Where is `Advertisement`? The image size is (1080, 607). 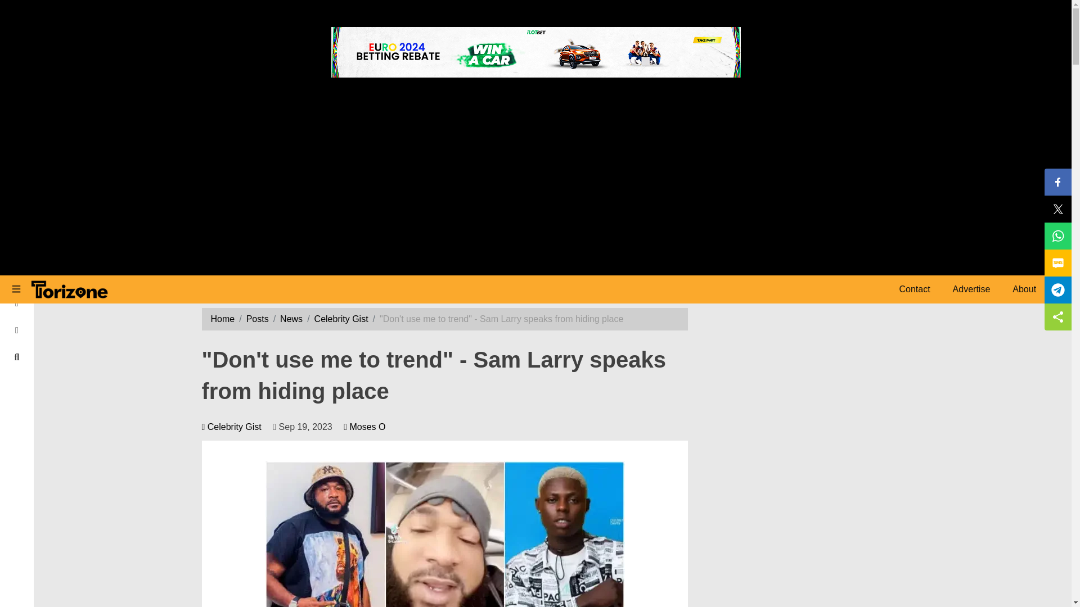
Advertisement is located at coordinates (800, 532).